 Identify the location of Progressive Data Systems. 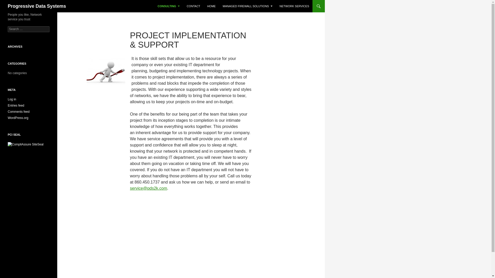
(37, 6).